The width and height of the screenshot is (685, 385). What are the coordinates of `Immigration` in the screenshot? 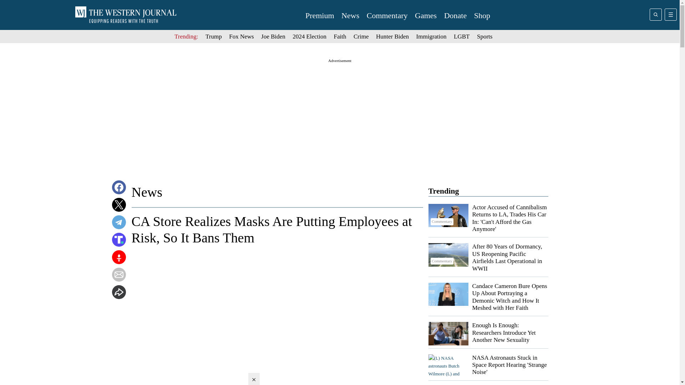 It's located at (431, 36).